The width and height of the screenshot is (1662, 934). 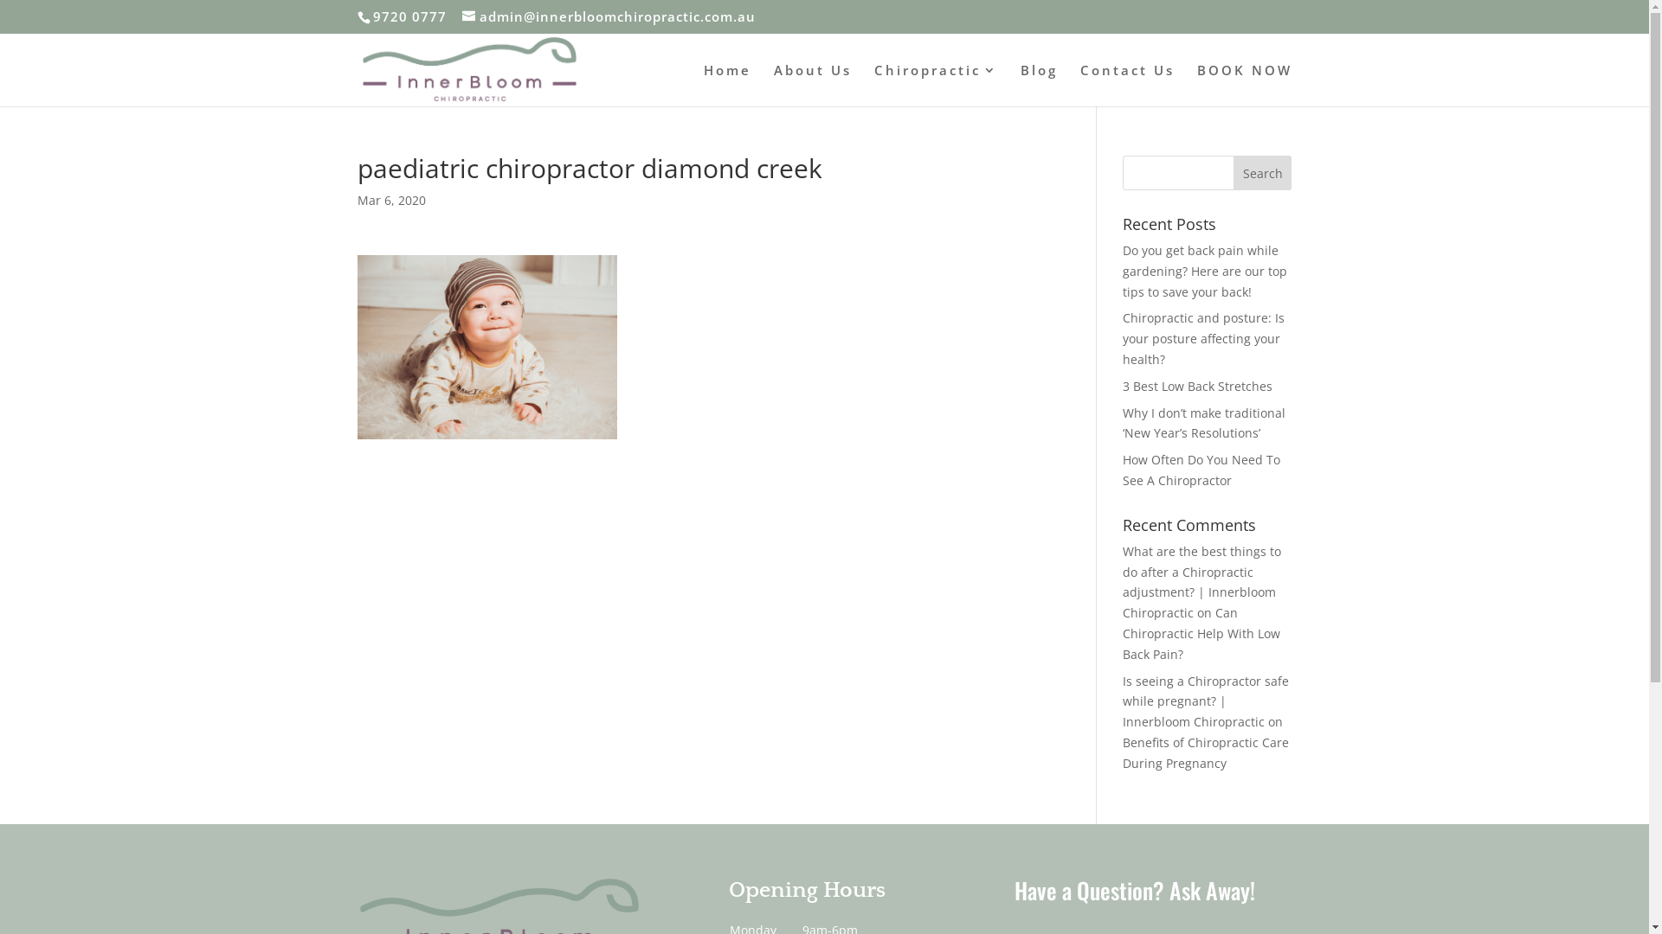 What do you see at coordinates (812, 85) in the screenshot?
I see `About Us` at bounding box center [812, 85].